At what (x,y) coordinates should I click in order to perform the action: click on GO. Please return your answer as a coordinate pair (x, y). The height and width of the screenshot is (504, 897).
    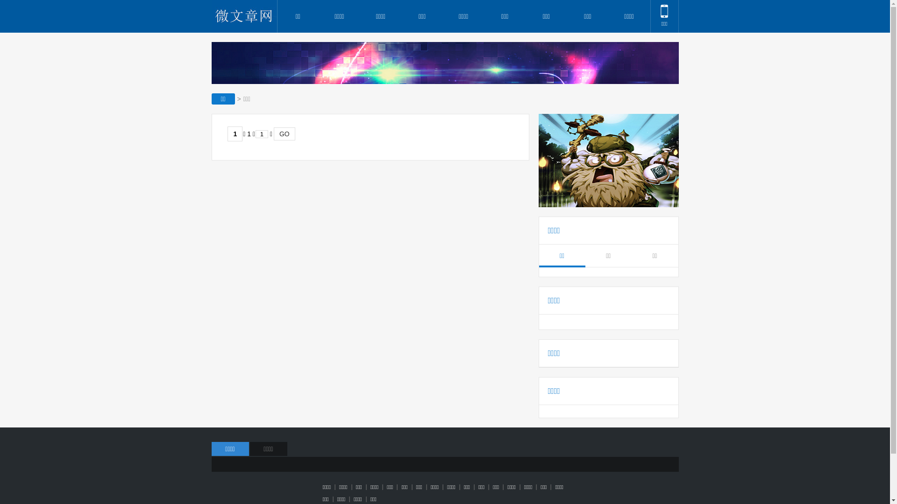
    Looking at the image, I should click on (285, 134).